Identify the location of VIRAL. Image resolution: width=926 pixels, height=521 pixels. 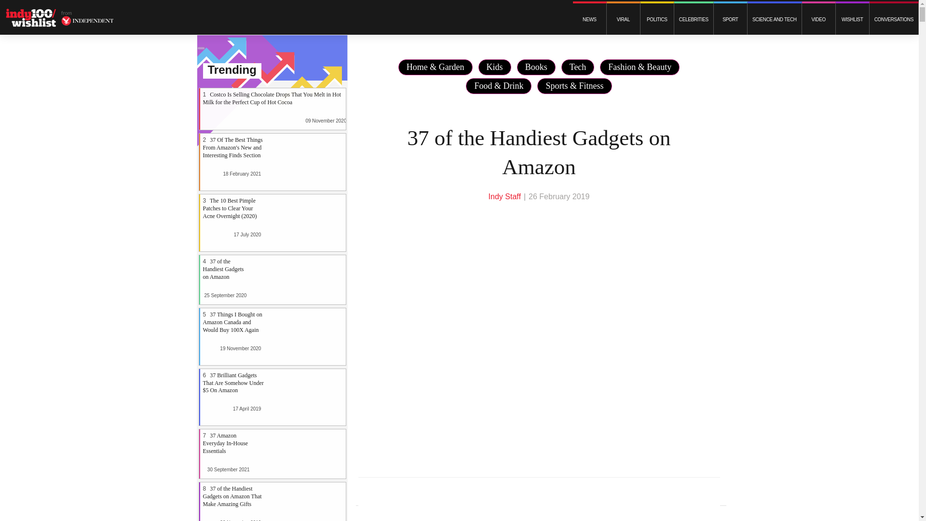
(623, 19).